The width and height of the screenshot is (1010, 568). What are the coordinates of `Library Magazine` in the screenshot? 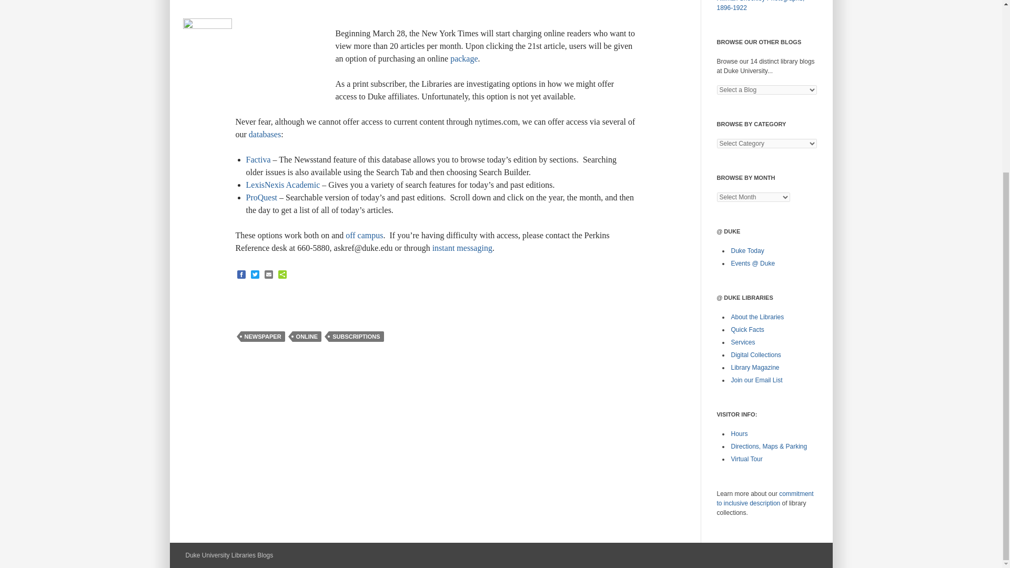 It's located at (755, 368).